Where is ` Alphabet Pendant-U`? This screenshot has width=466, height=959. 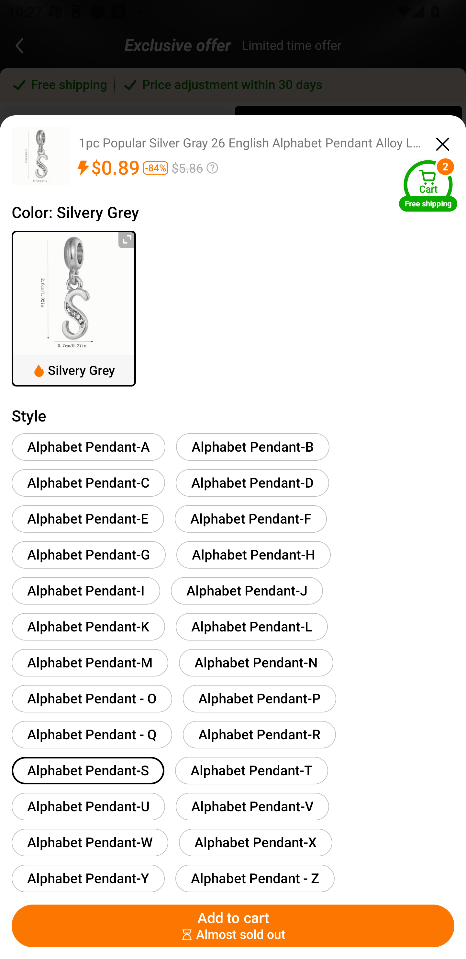
 Alphabet Pendant-U is located at coordinates (88, 806).